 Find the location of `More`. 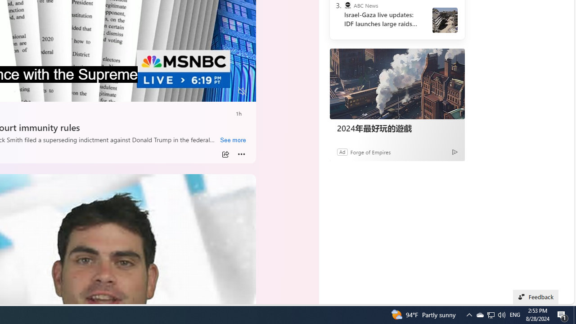

More is located at coordinates (241, 154).